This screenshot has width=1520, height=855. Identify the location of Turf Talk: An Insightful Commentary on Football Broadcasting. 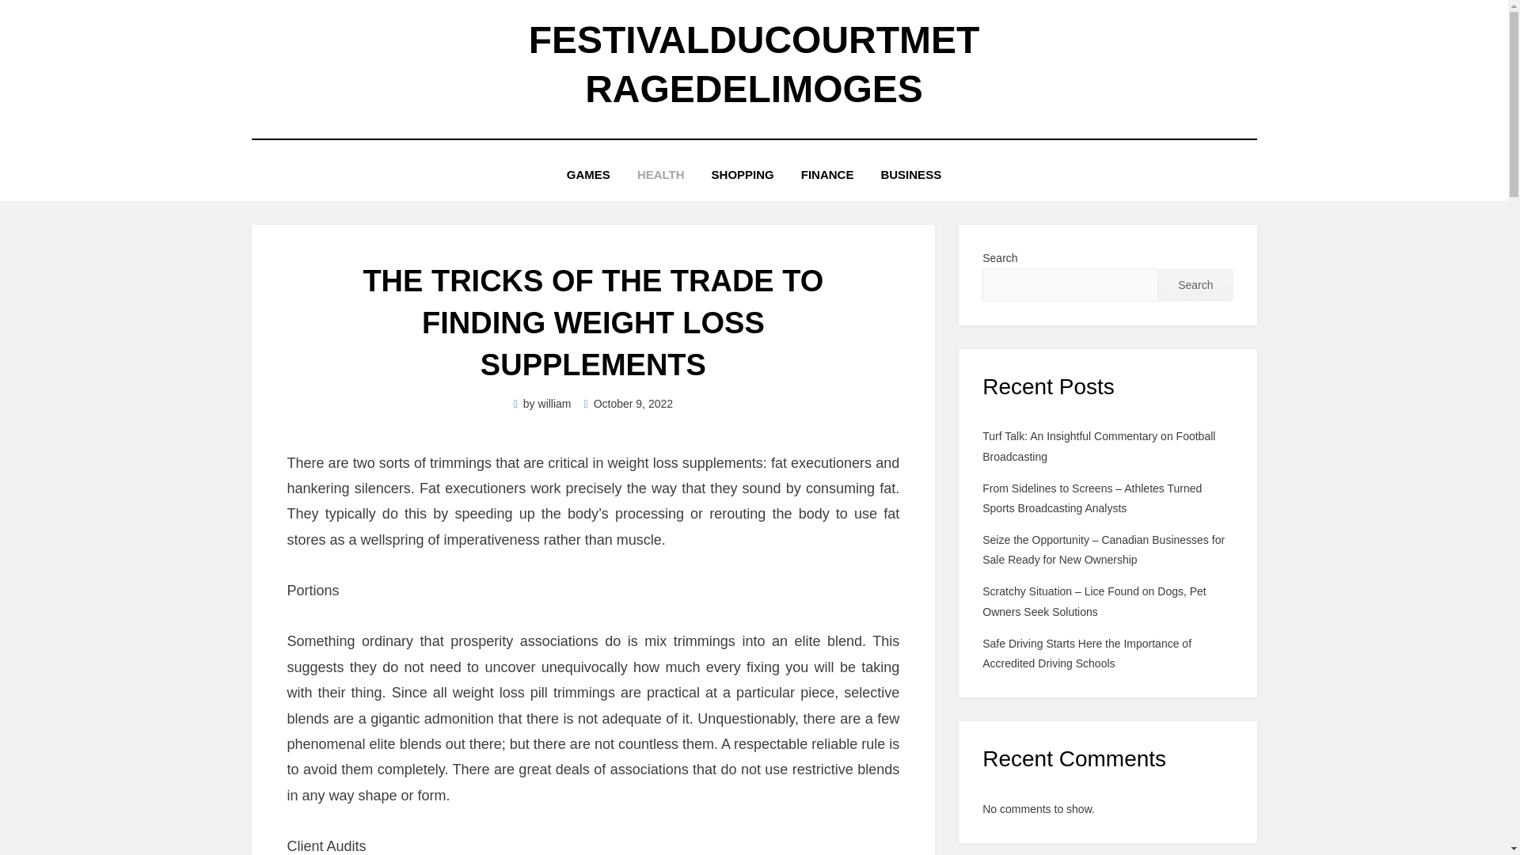
(1098, 446).